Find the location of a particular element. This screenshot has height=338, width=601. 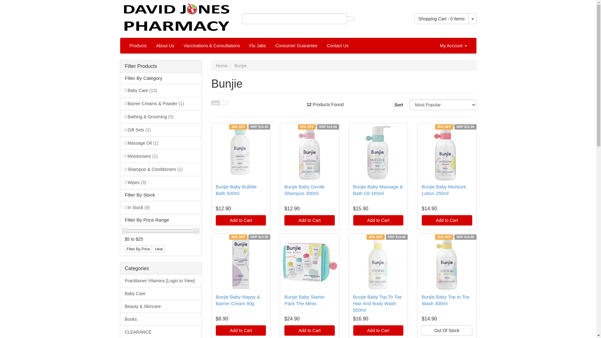

Baby Care (13) is located at coordinates (161, 90).